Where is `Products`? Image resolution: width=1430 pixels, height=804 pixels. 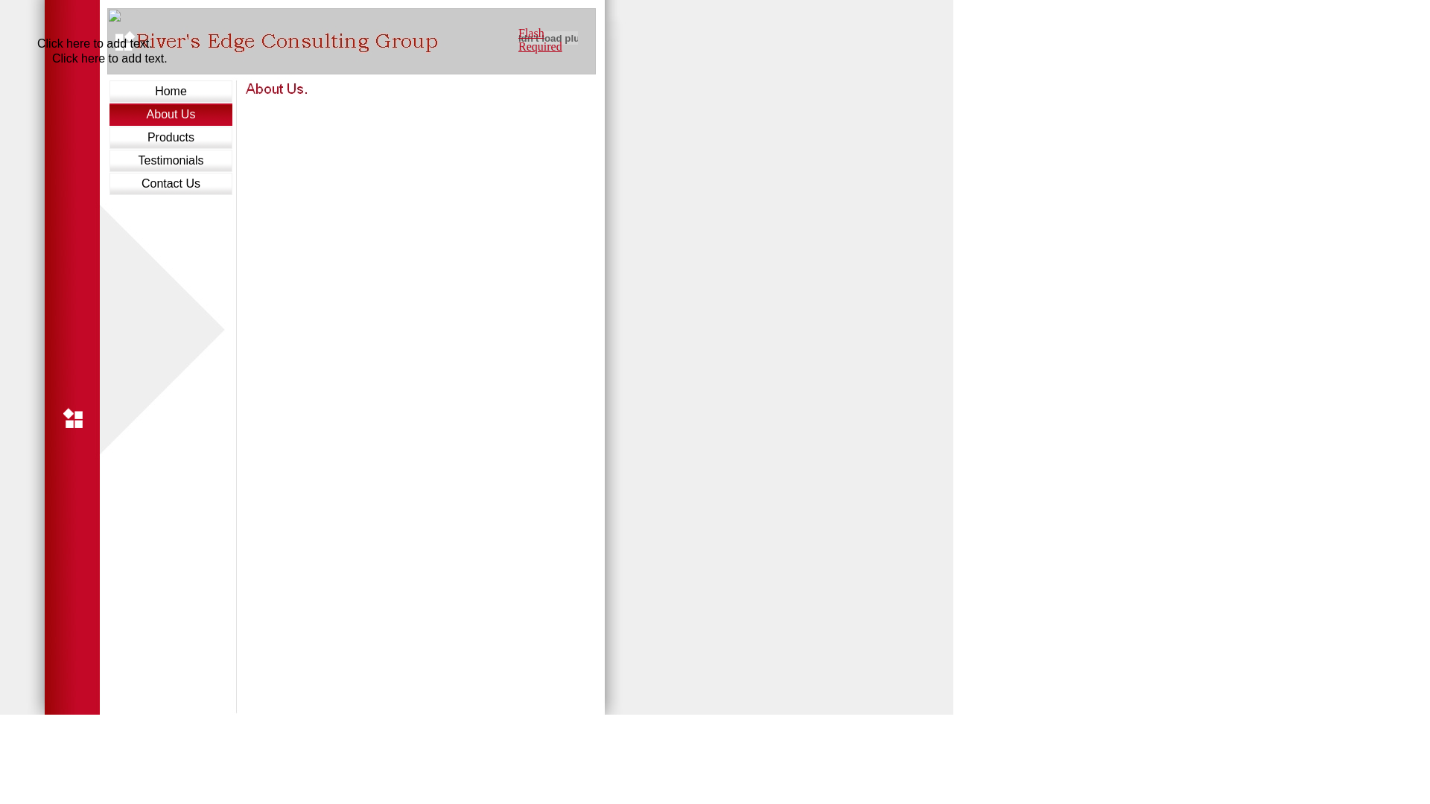
Products is located at coordinates (171, 138).